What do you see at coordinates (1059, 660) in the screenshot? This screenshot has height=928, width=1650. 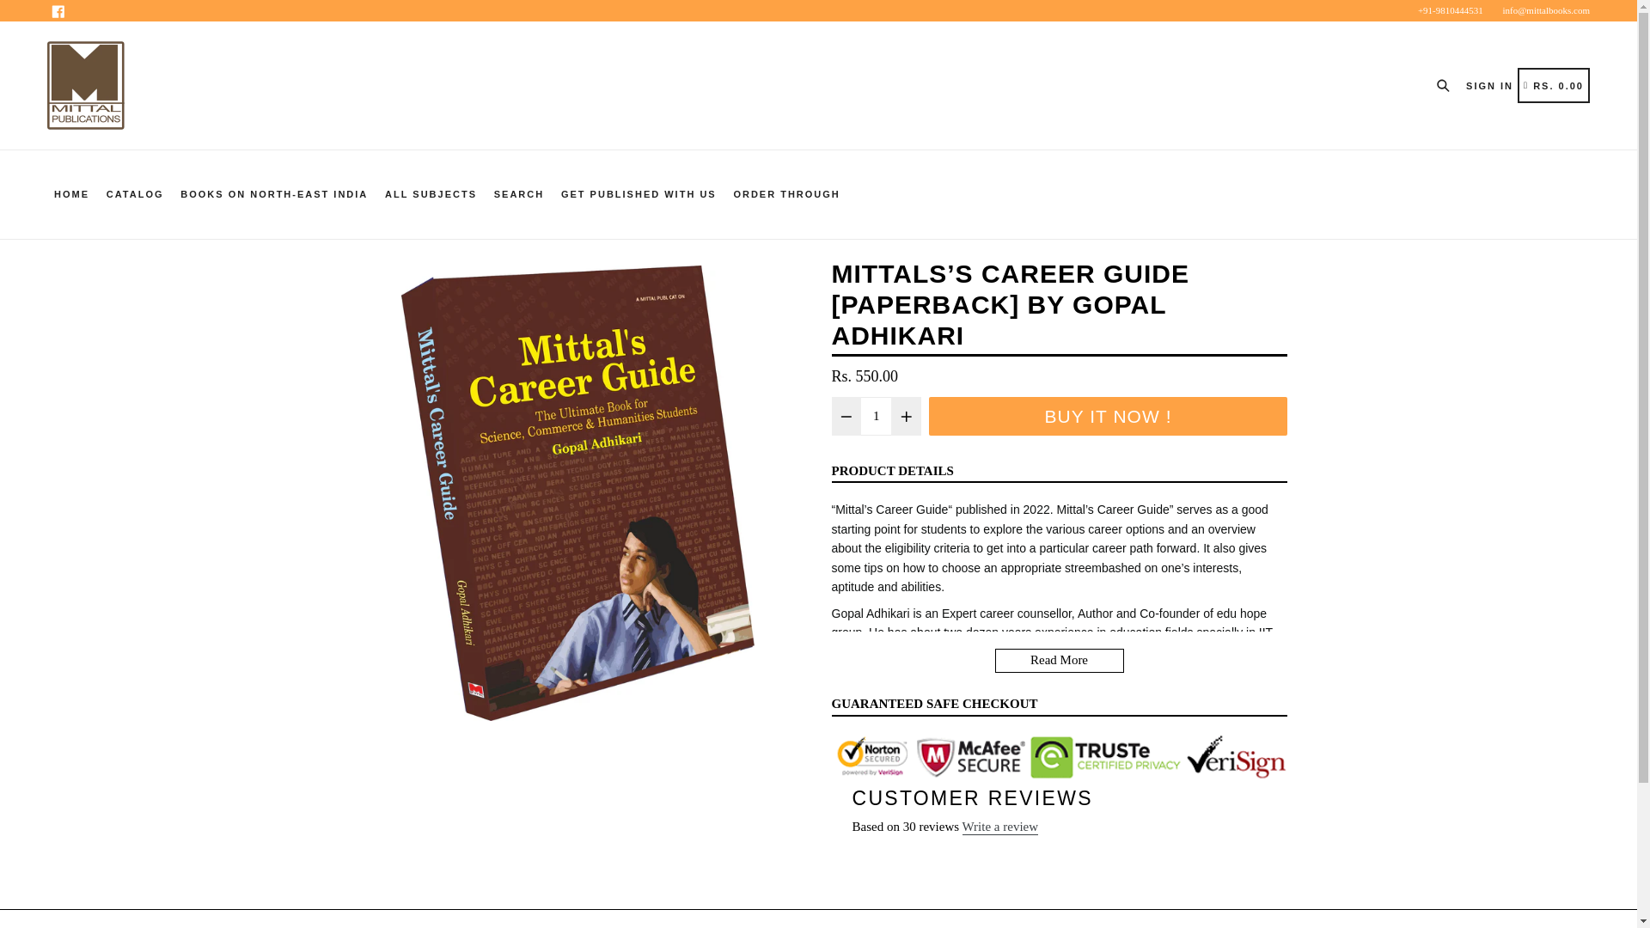 I see `Facebook` at bounding box center [1059, 660].